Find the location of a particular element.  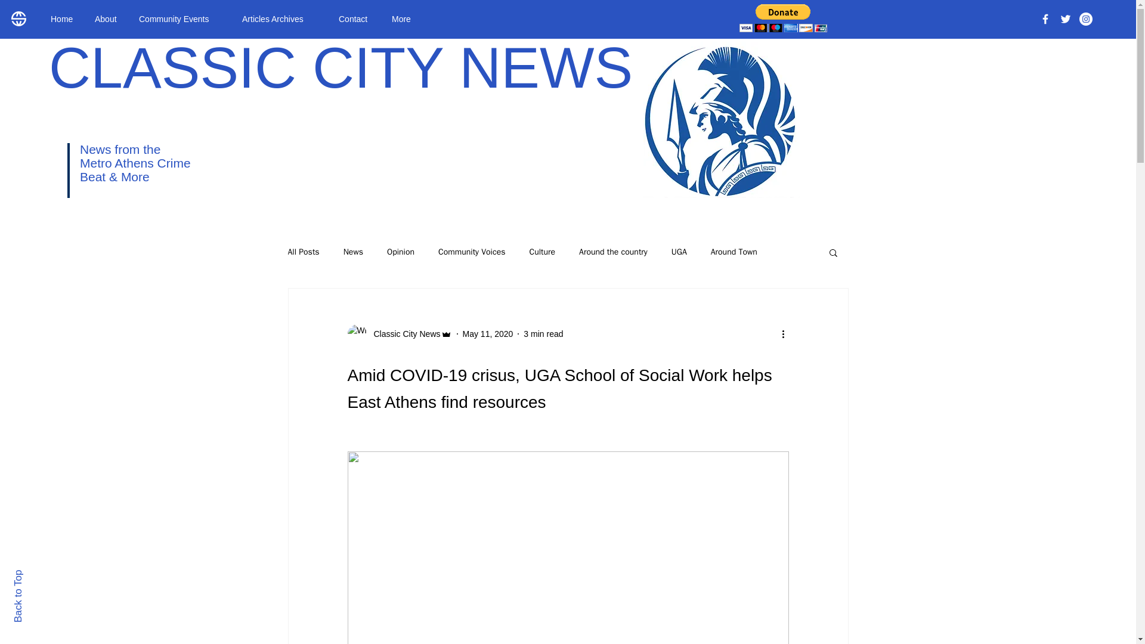

CLASSIC CITY NEWS is located at coordinates (341, 68).